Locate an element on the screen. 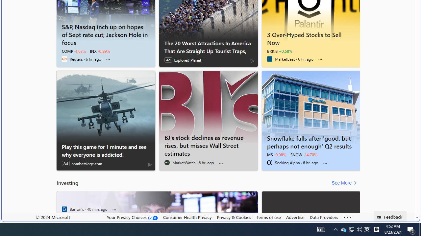 This screenshot has height=236, width=421. SNOW -14.70% is located at coordinates (304, 155).